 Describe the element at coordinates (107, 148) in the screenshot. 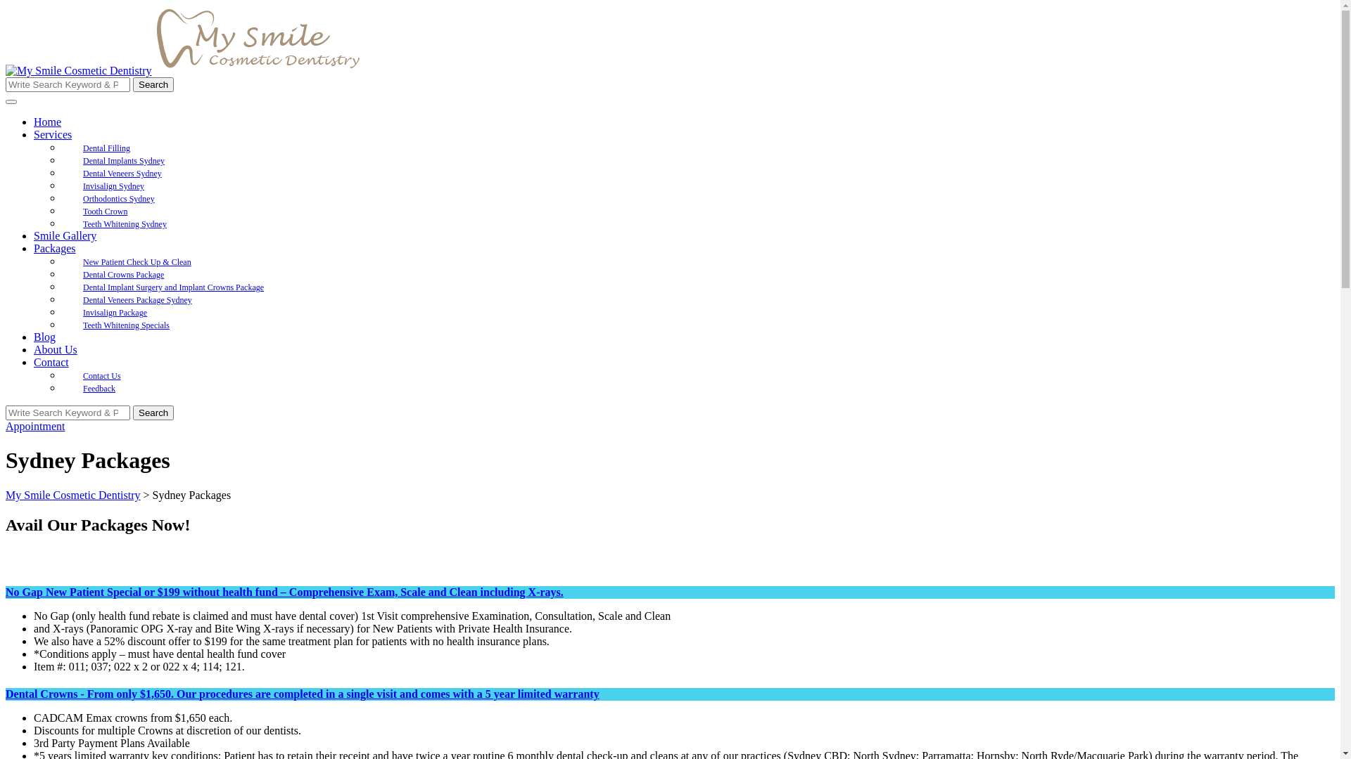

I see `Dental Filling` at that location.